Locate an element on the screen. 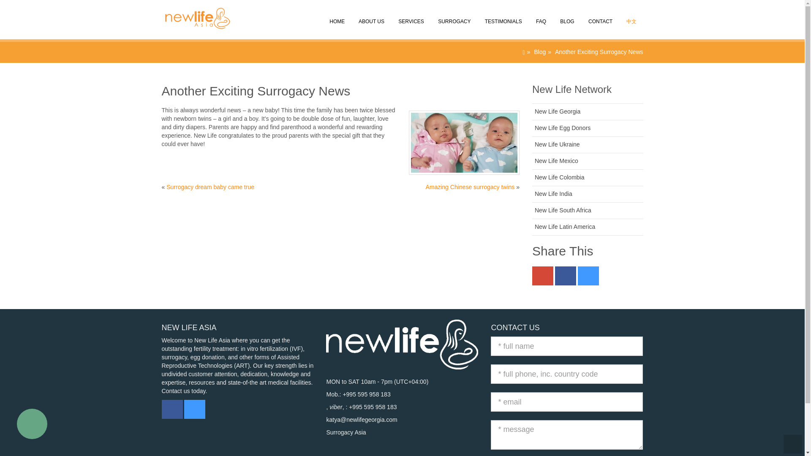 The height and width of the screenshot is (456, 811). New Life Mexico is located at coordinates (556, 160).